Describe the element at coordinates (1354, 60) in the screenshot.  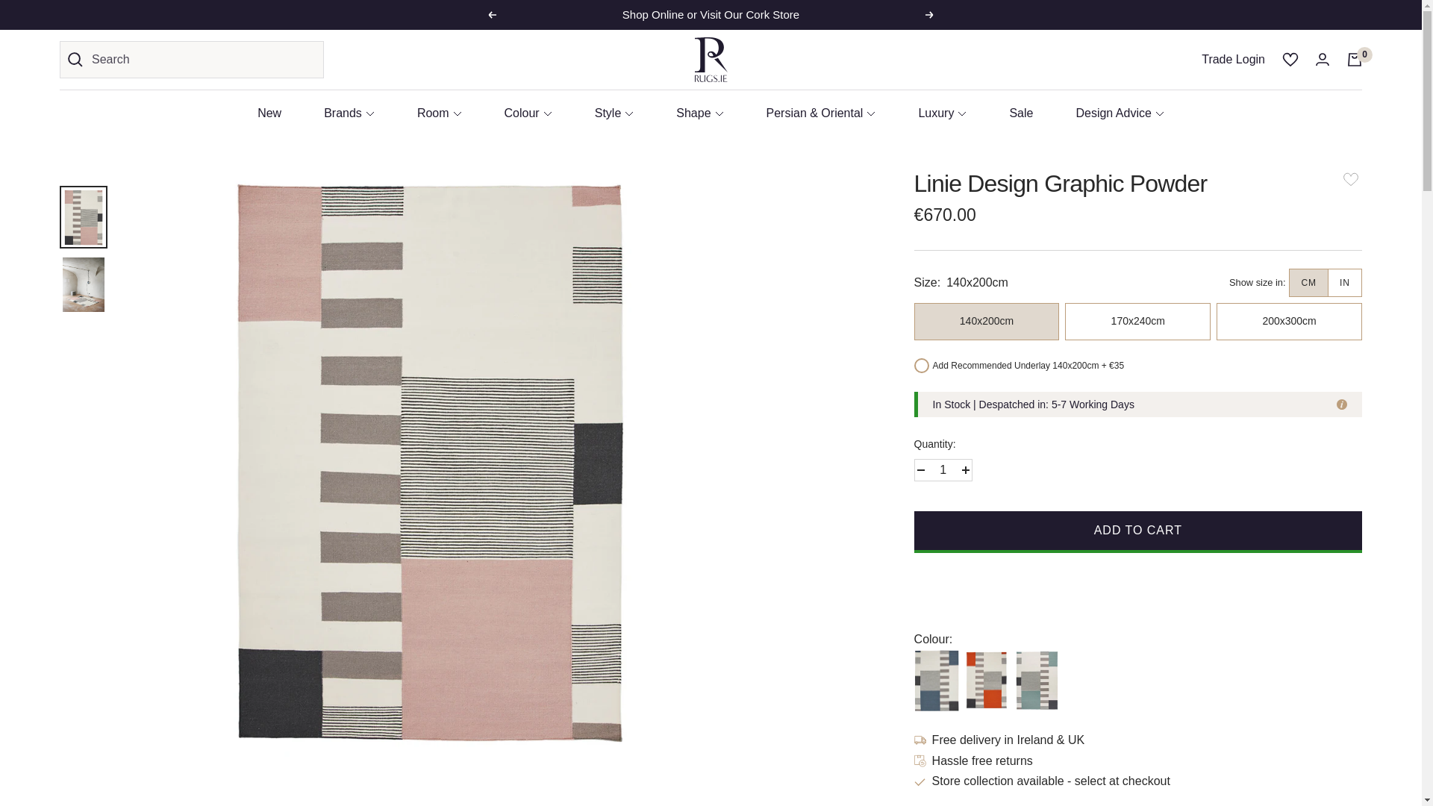
I see `0` at that location.